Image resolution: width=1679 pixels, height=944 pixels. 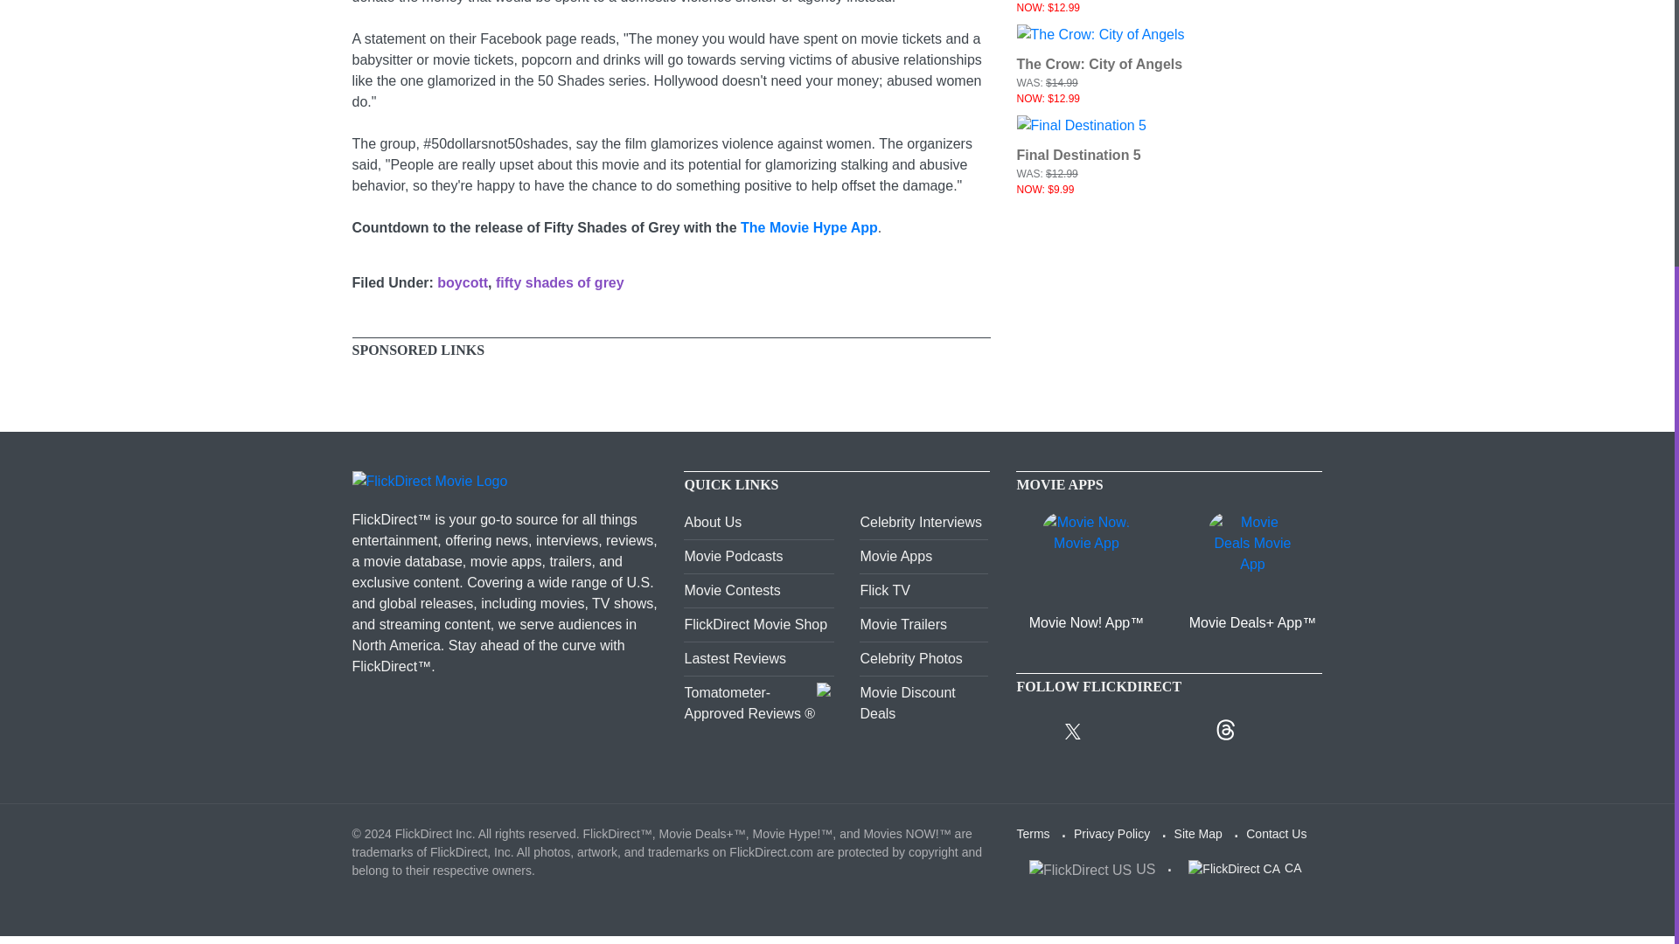 I want to click on fifty shades of grey, so click(x=560, y=282).